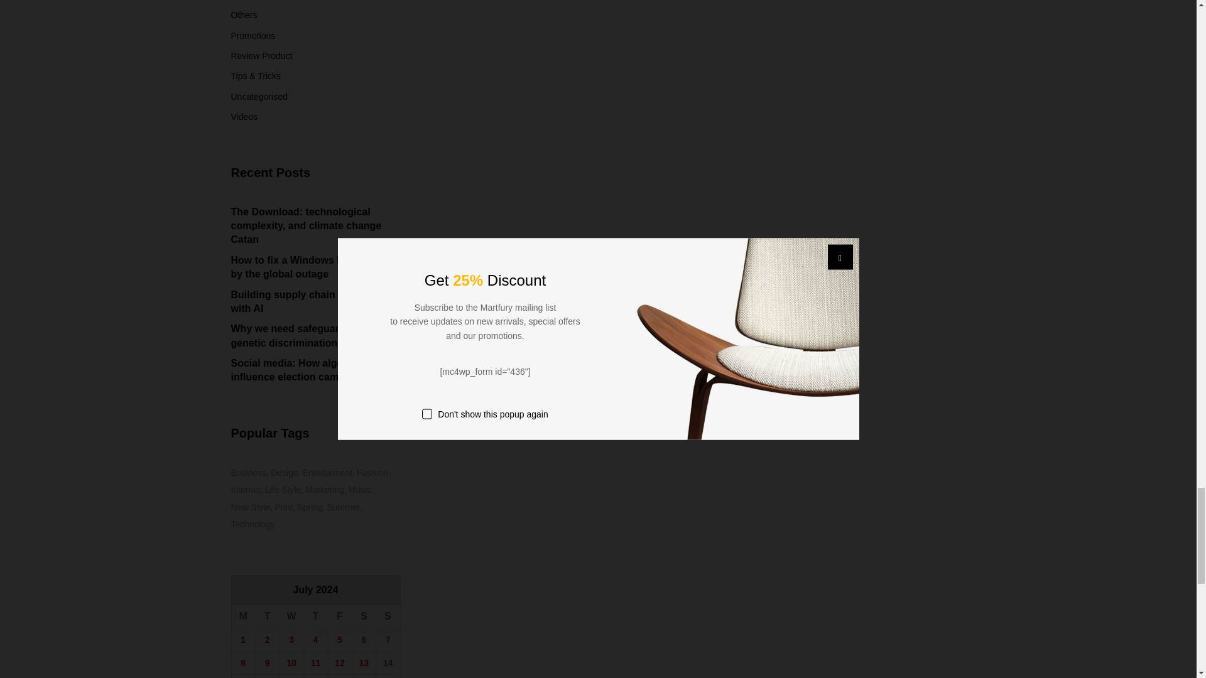 The image size is (1206, 678). Describe the element at coordinates (266, 616) in the screenshot. I see `Tuesday` at that location.